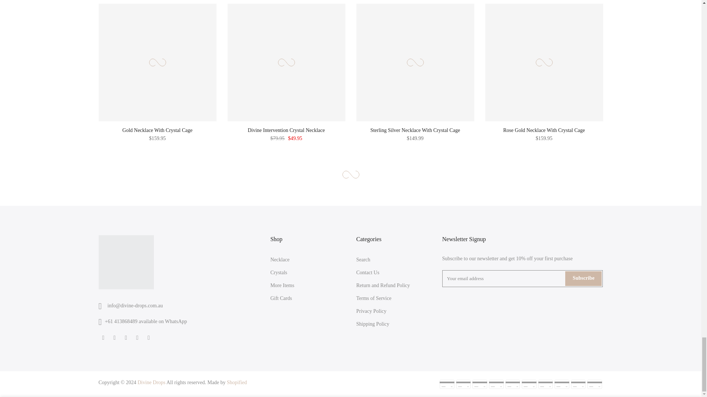 Image resolution: width=707 pixels, height=397 pixels. I want to click on Return and Refund Policy, so click(383, 285).